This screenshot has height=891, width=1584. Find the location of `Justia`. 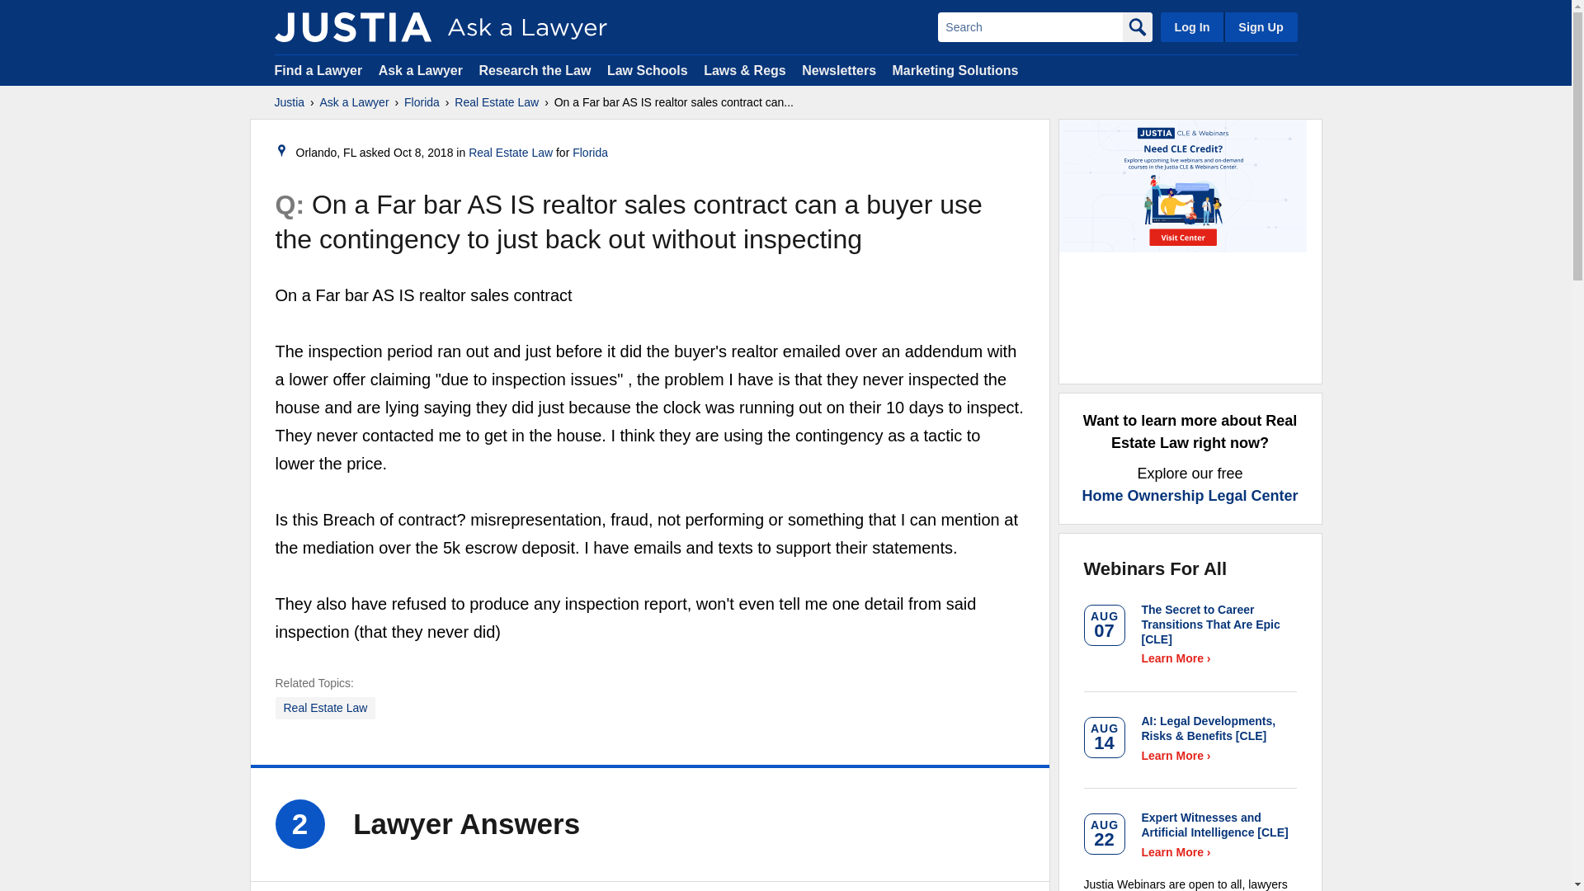

Justia is located at coordinates (289, 102).